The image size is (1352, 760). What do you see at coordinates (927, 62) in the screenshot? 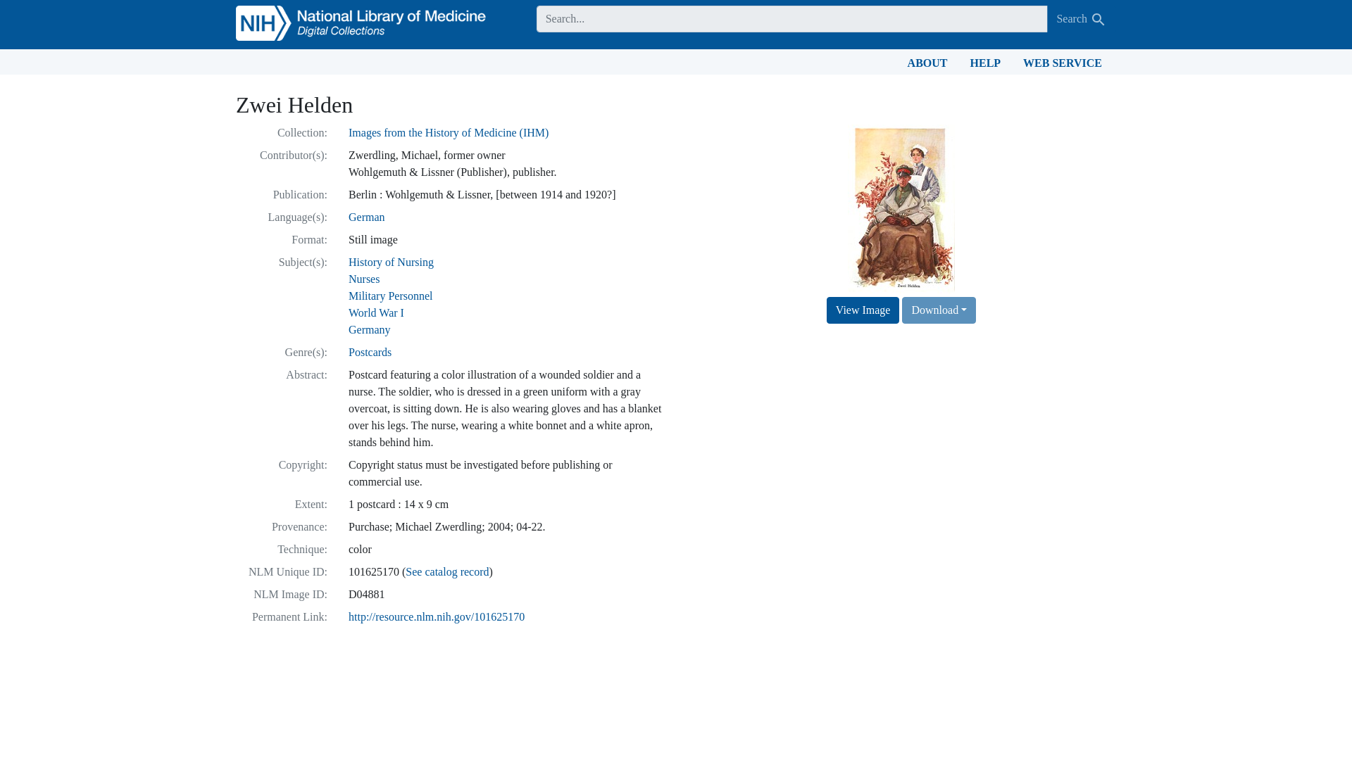
I see `ABOUT` at bounding box center [927, 62].